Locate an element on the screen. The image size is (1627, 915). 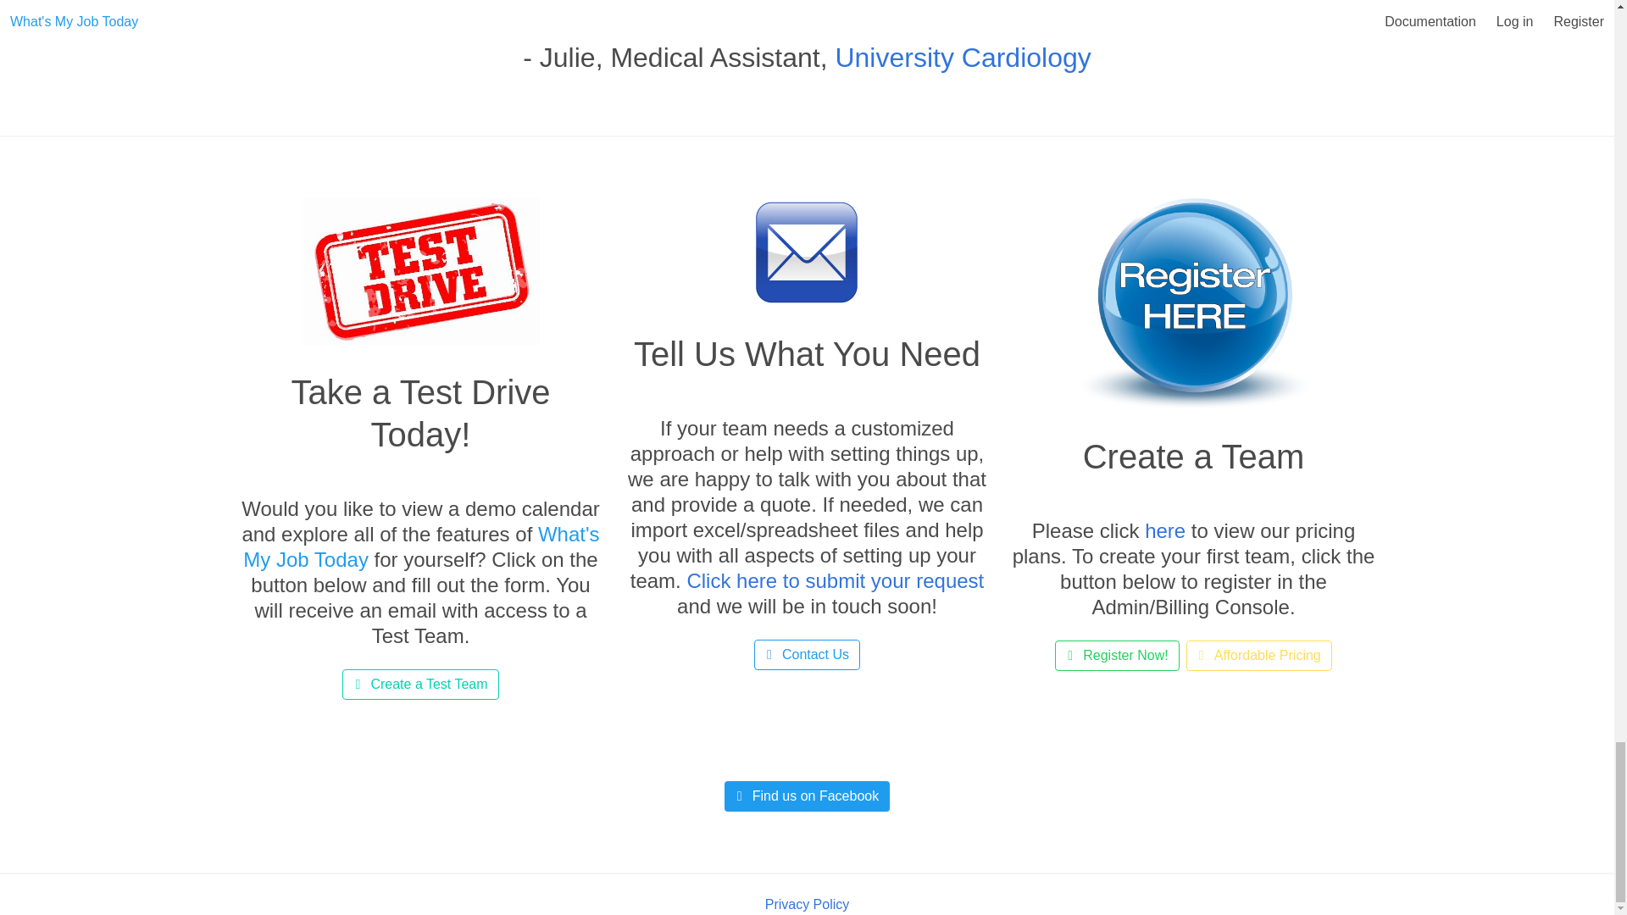
Contact Us is located at coordinates (807, 654).